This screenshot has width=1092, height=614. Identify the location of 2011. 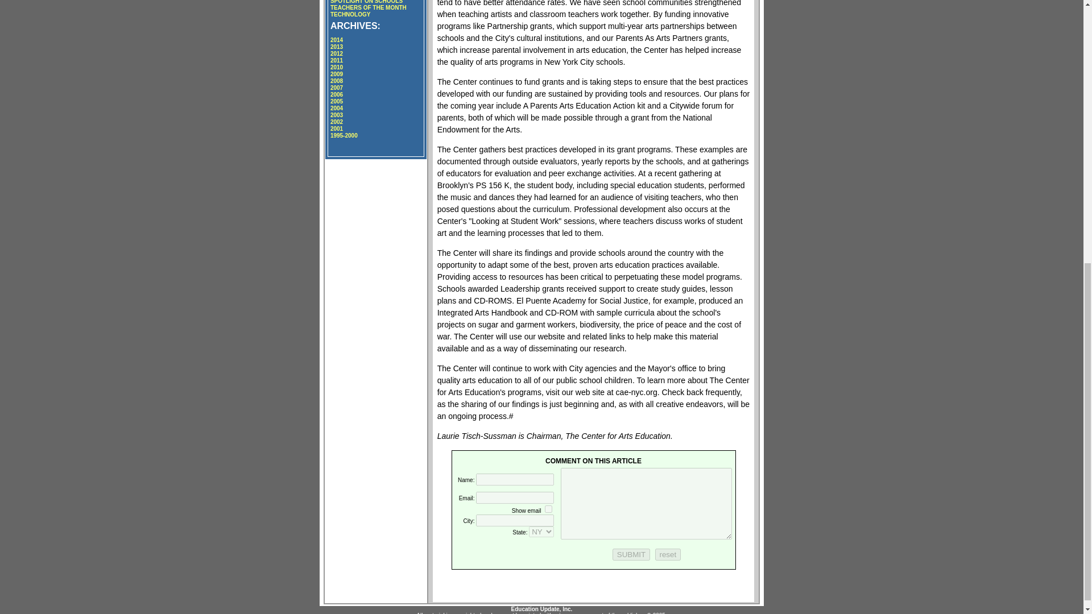
(337, 60).